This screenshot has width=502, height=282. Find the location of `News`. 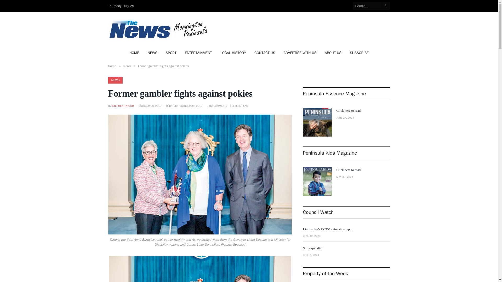

News is located at coordinates (127, 66).